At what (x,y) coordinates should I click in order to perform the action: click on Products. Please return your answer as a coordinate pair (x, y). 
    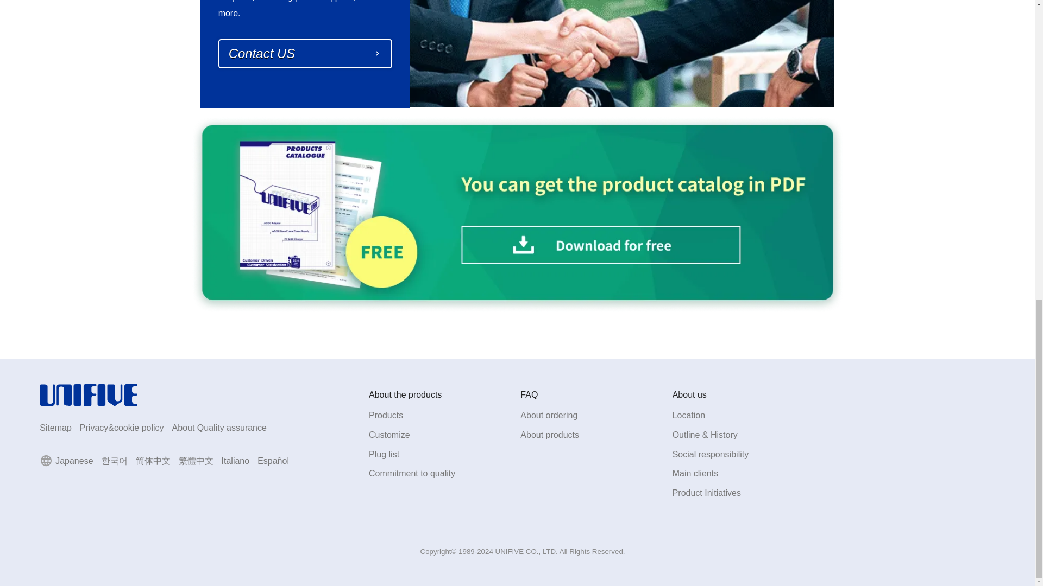
    Looking at the image, I should click on (386, 416).